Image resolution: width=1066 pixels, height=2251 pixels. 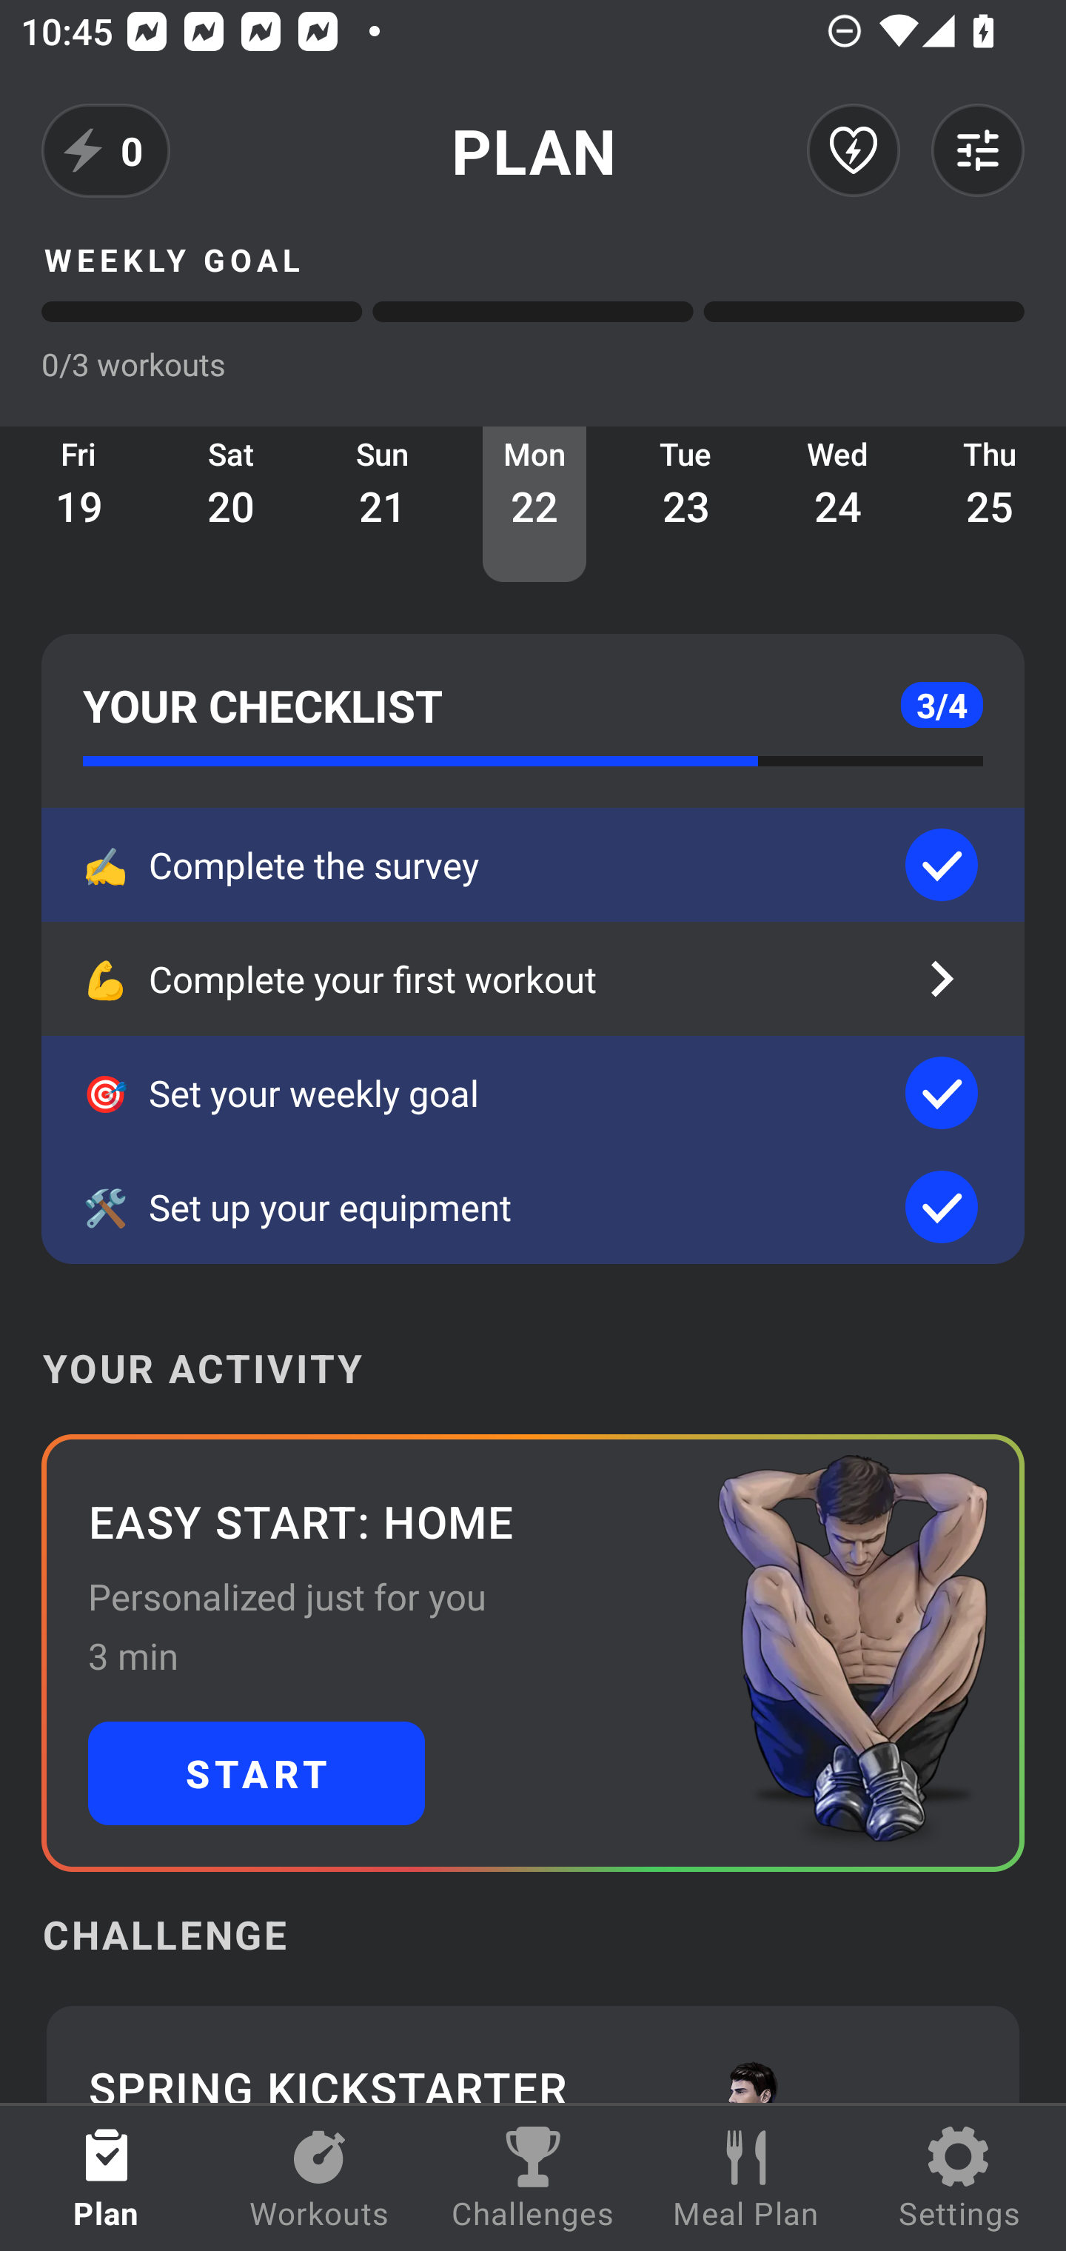 I want to click on  Challenges , so click(x=533, y=2178).